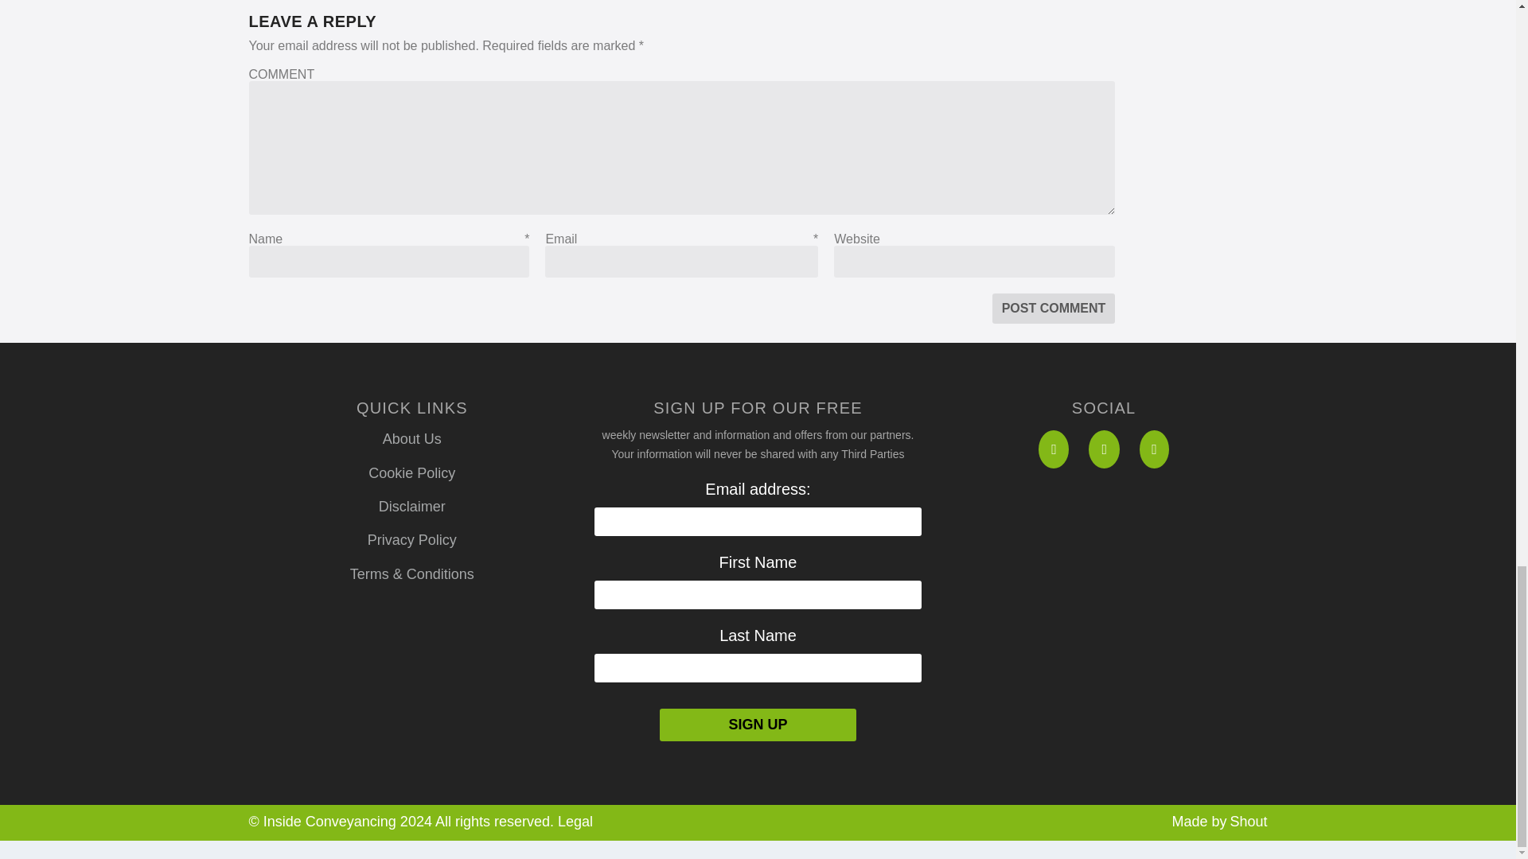 This screenshot has width=1528, height=859. Describe the element at coordinates (758, 725) in the screenshot. I see `Sign up` at that location.